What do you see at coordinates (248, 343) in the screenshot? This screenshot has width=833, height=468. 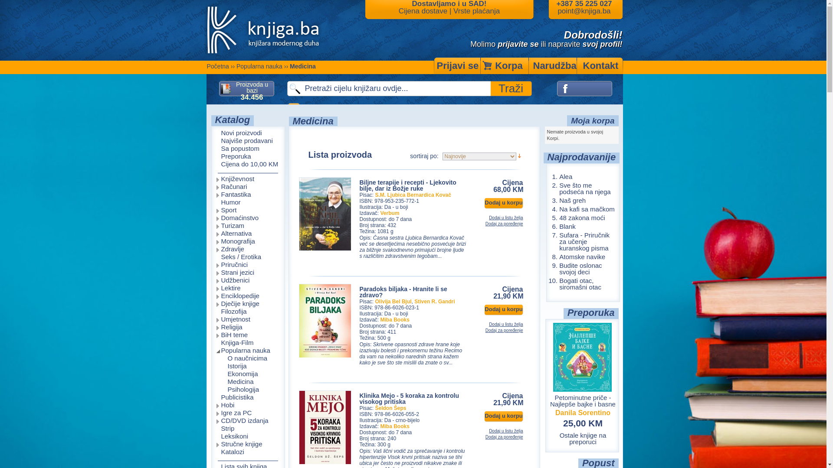 I see `Knjiga-Film` at bounding box center [248, 343].